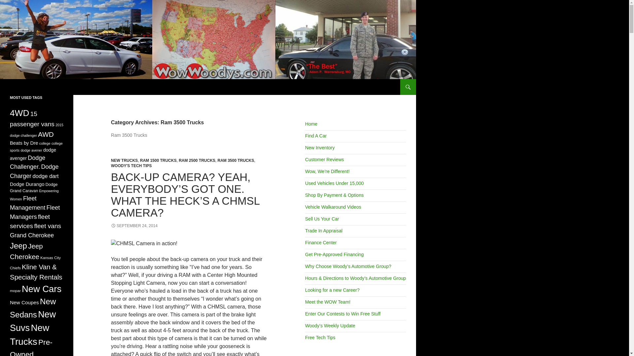 This screenshot has height=356, width=634. I want to click on WOODY'S TECH TIPS, so click(131, 165).